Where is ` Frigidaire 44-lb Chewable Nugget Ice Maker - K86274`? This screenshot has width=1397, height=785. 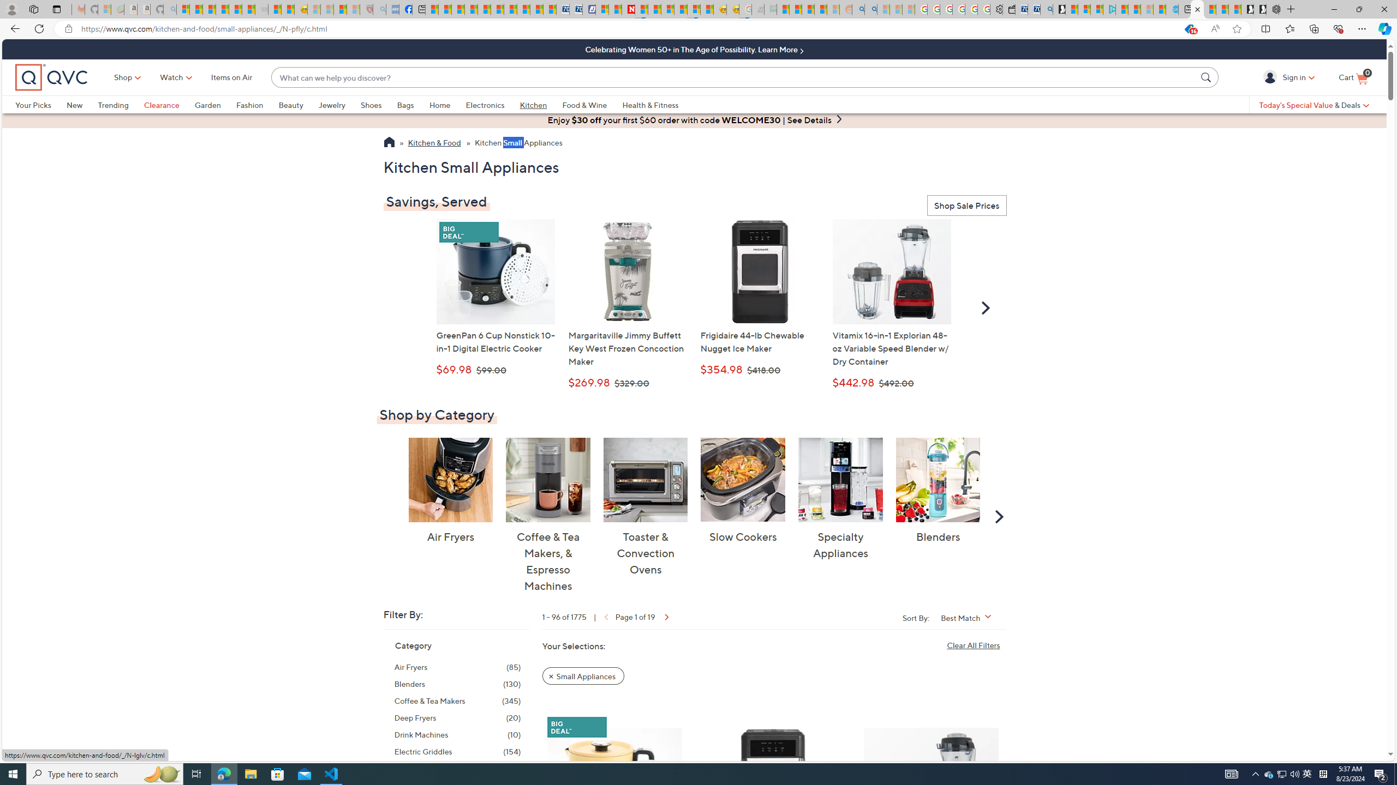
 Frigidaire 44-lb Chewable Nugget Ice Maker - K86274 is located at coordinates (760, 271).